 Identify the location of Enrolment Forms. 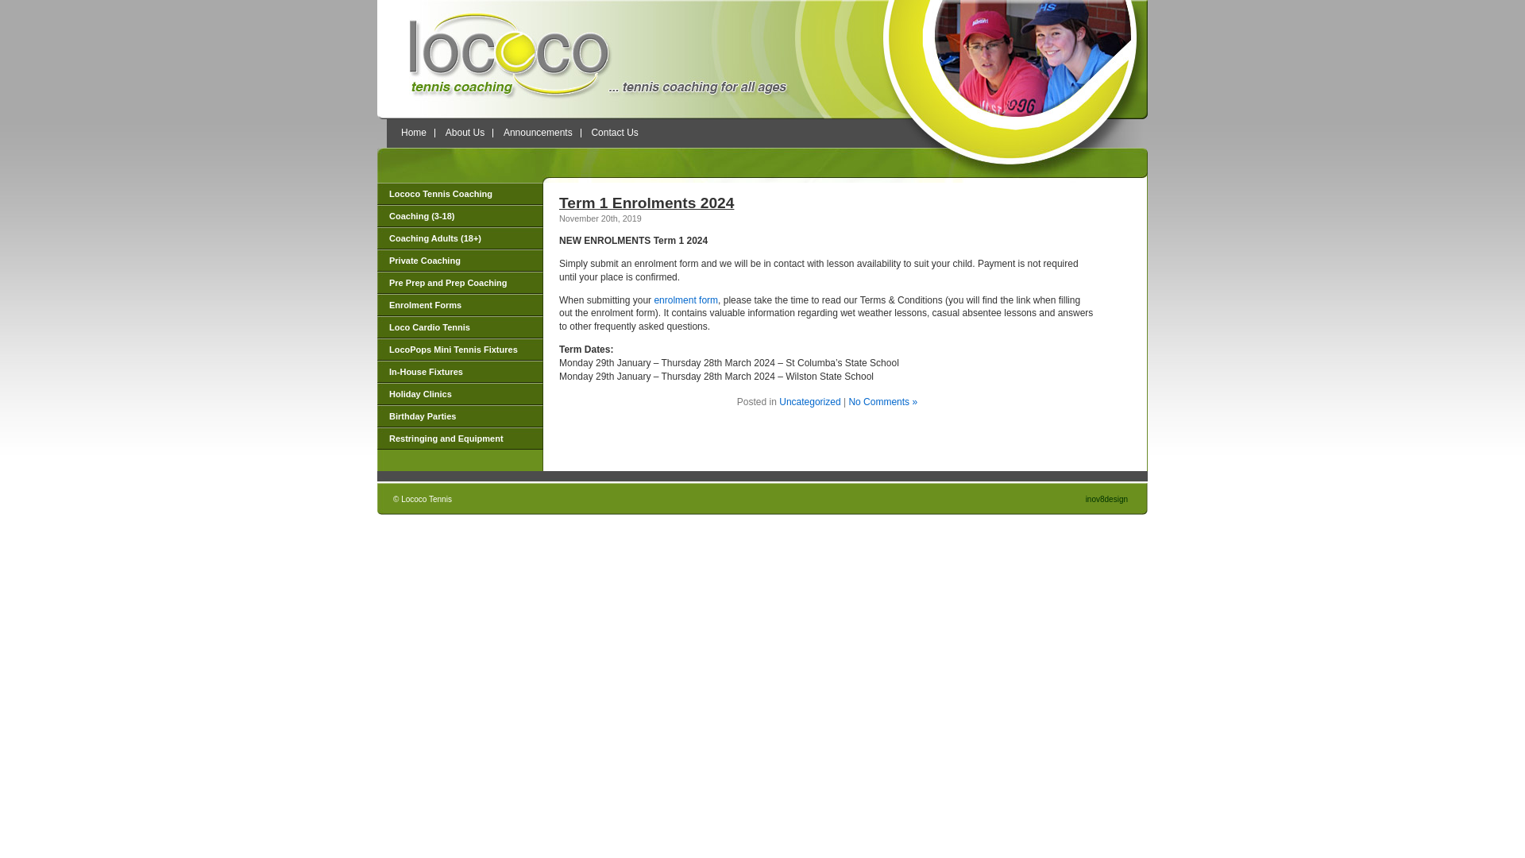
(461, 305).